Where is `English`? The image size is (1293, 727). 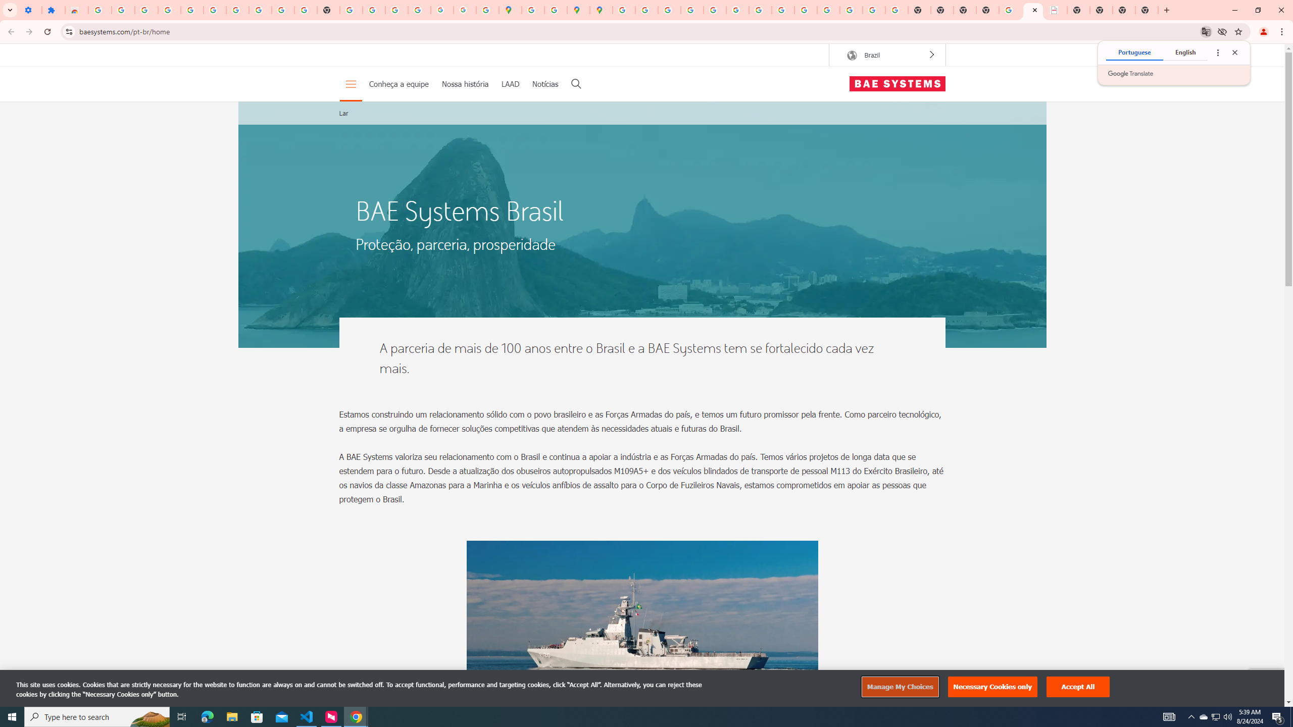 English is located at coordinates (1186, 52).